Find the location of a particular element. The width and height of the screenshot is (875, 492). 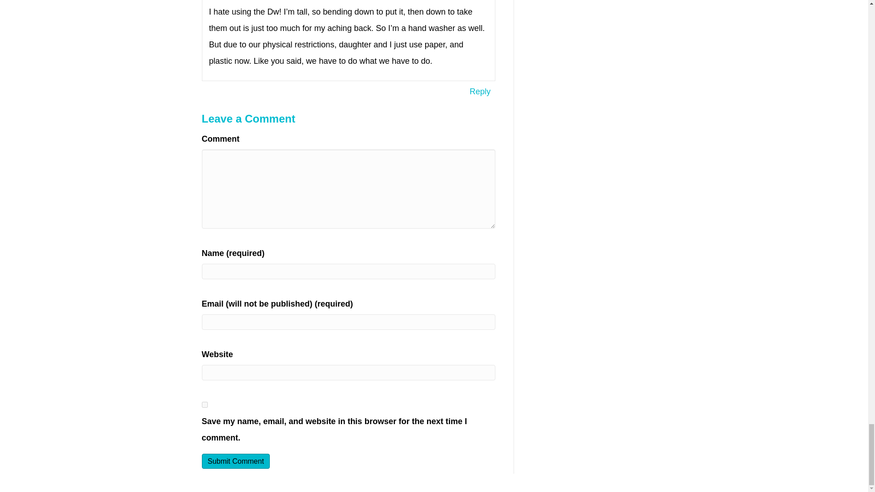

yes is located at coordinates (204, 405).